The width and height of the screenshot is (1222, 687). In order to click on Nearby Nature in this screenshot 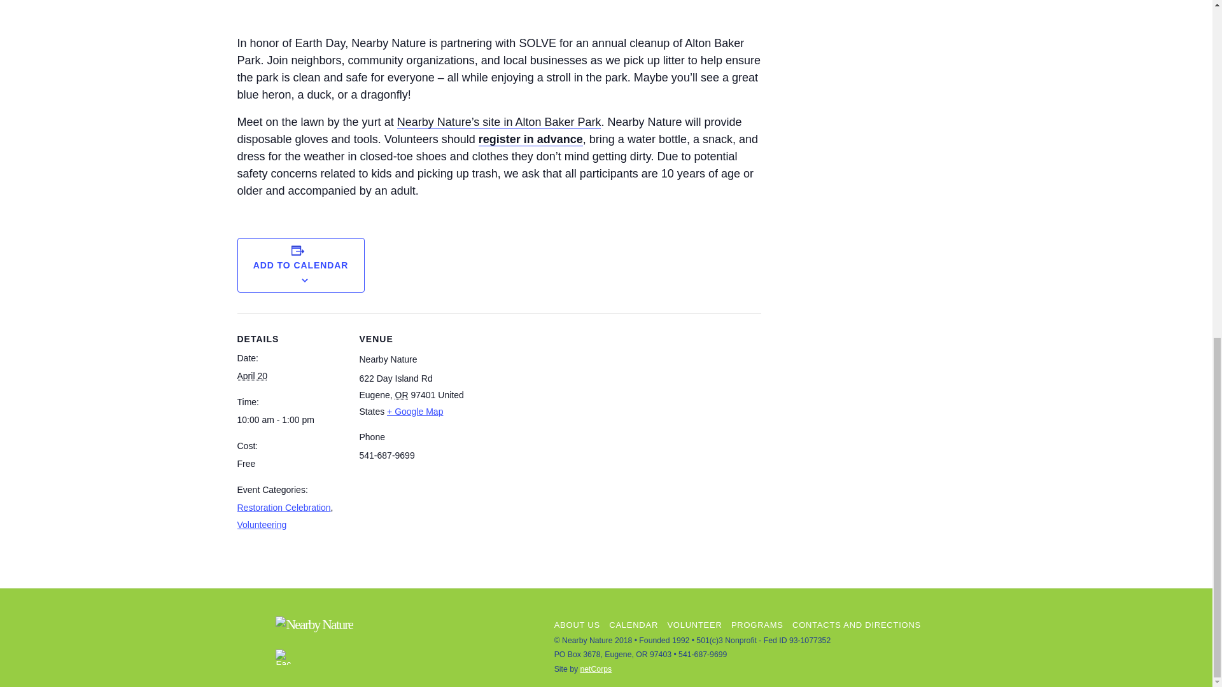, I will do `click(314, 624)`.